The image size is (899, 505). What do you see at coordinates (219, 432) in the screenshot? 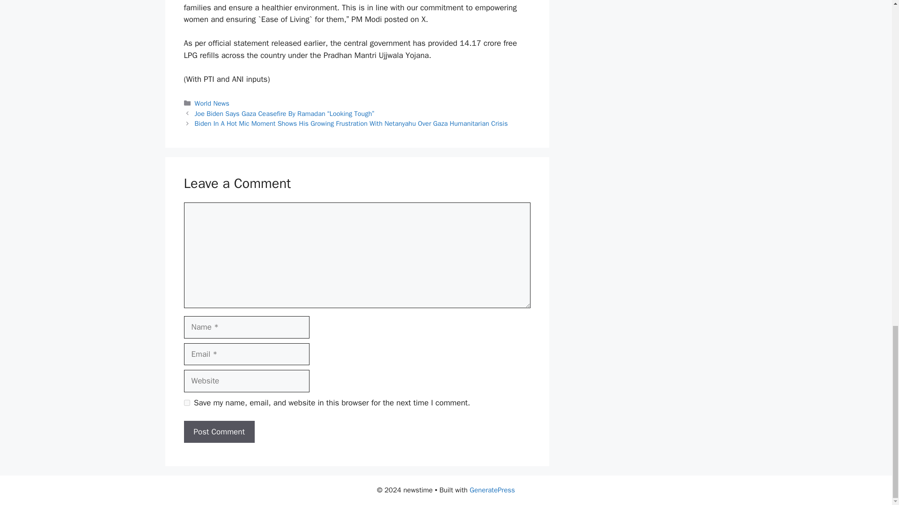
I see `Post Comment` at bounding box center [219, 432].